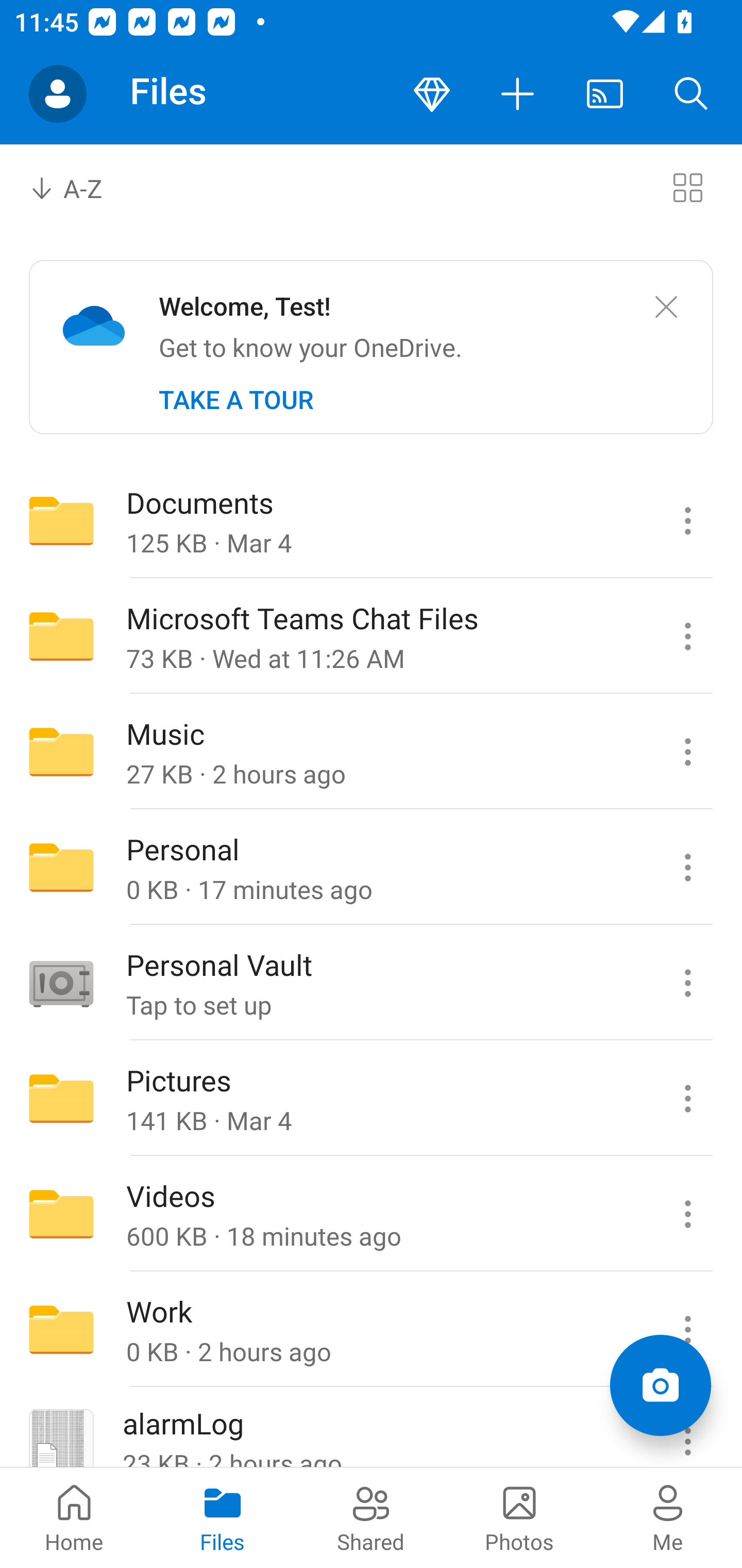 The height and width of the screenshot is (1568, 742). I want to click on More actions button, so click(518, 94).